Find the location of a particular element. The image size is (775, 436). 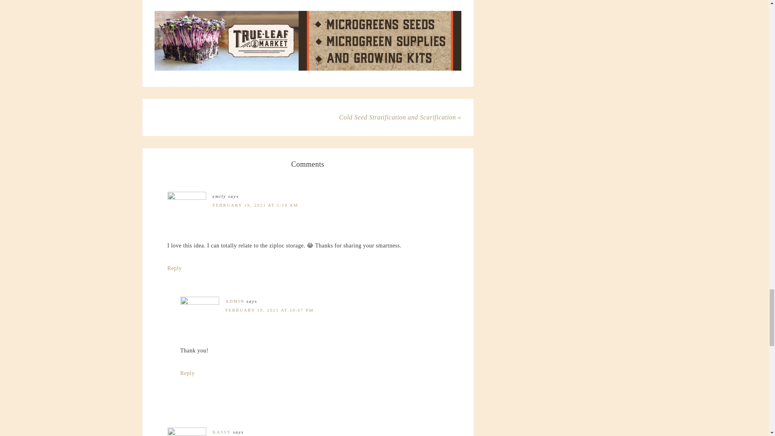

KASSY is located at coordinates (222, 432).